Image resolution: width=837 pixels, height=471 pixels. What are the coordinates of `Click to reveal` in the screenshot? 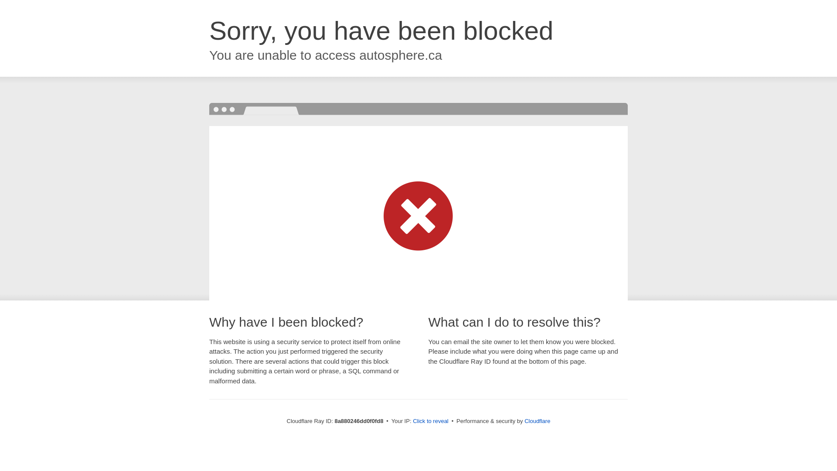 It's located at (431, 421).